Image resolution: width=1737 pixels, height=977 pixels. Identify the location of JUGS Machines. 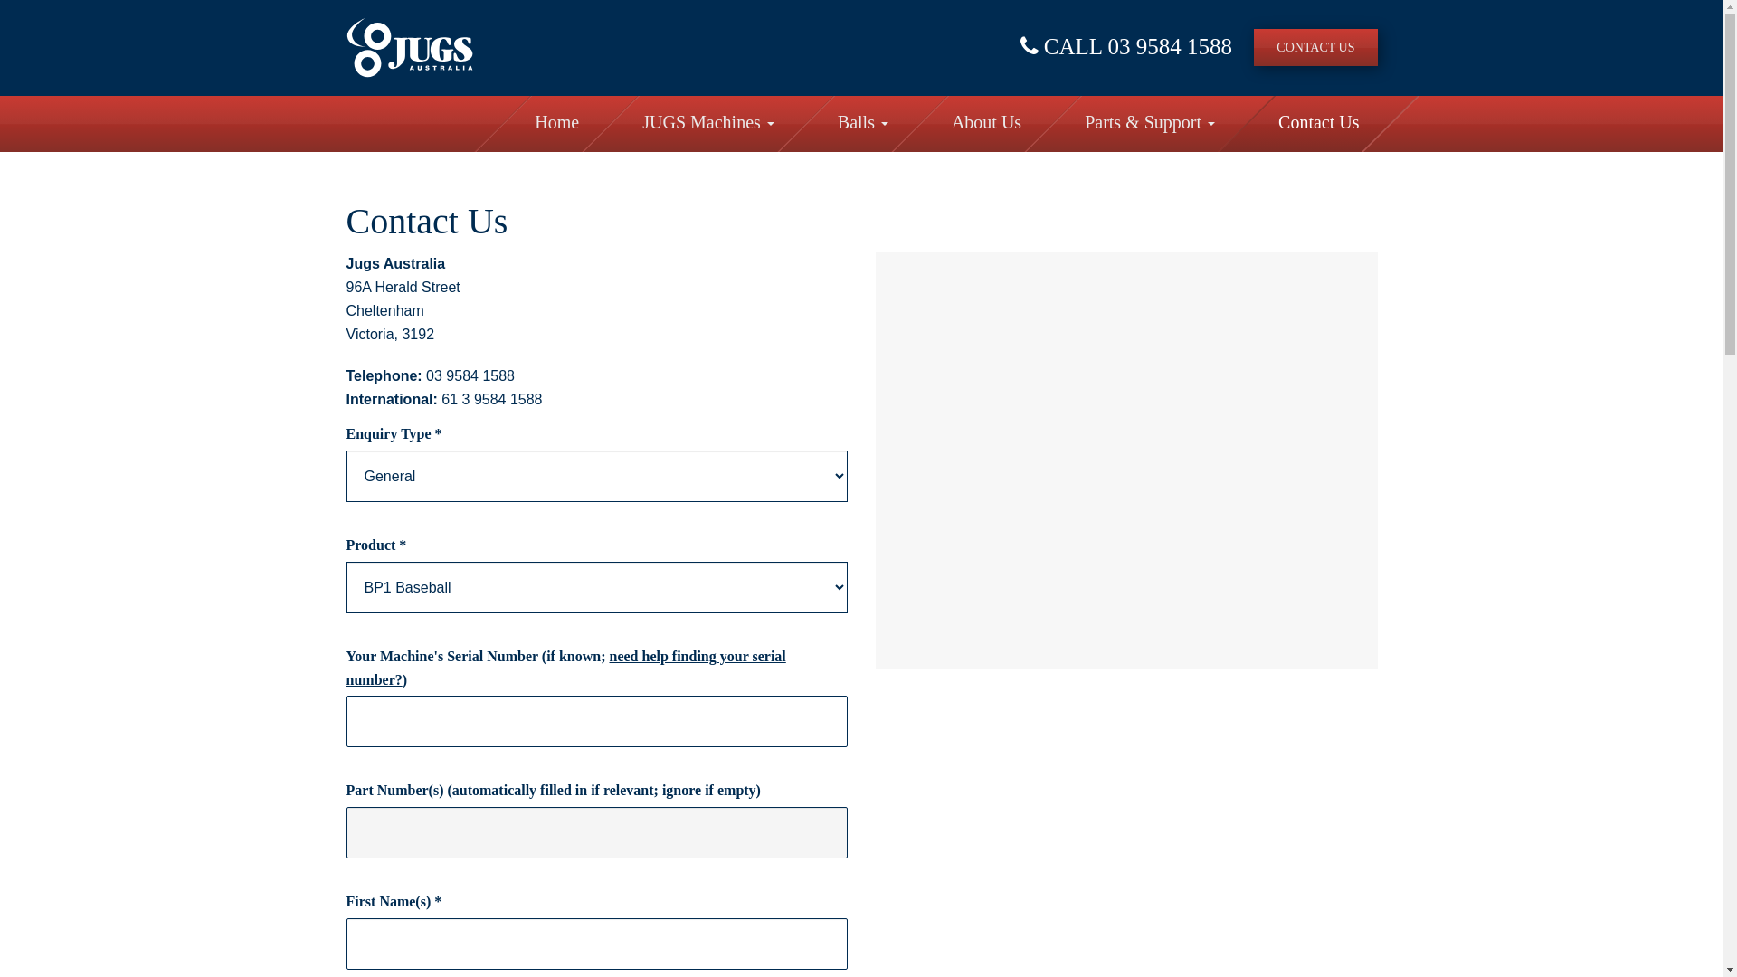
(708, 124).